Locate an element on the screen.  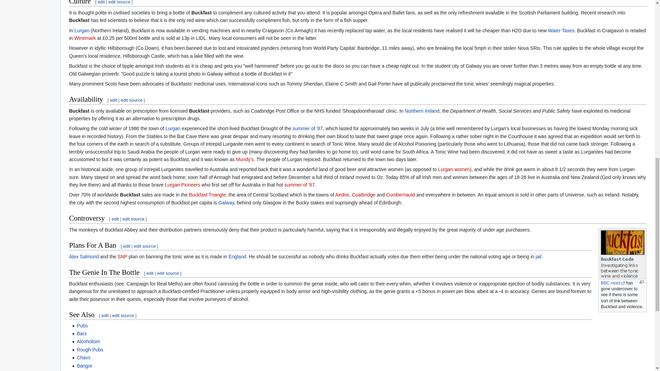
Winemark is located at coordinates (85, 38).